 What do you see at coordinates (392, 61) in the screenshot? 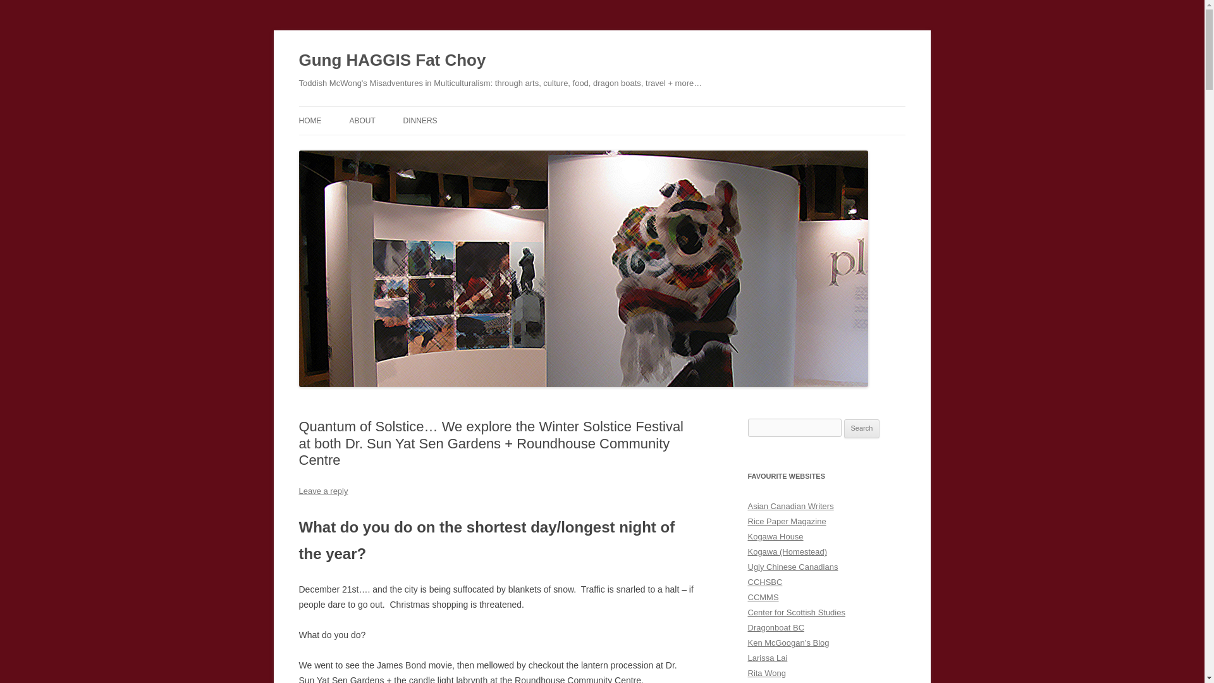
I see `Gung HAGGIS Fat Choy` at bounding box center [392, 61].